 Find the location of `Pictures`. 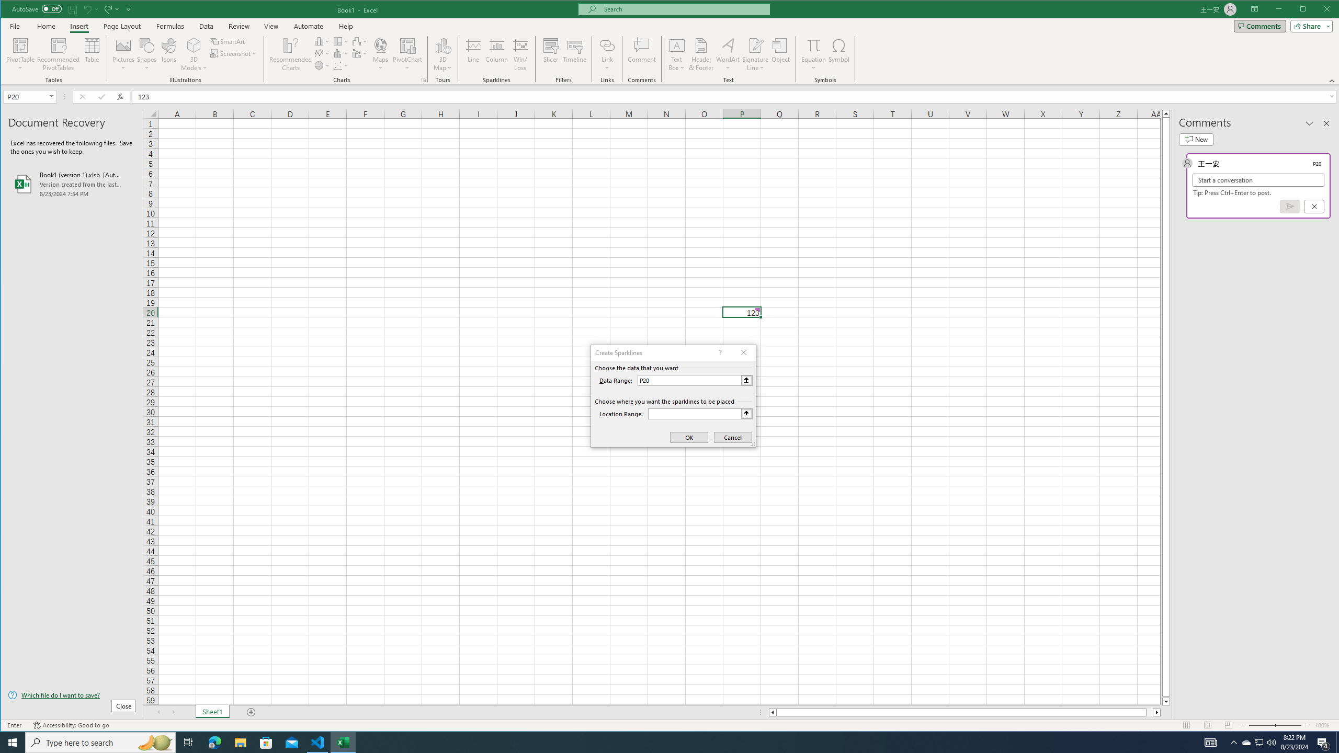

Pictures is located at coordinates (123, 54).